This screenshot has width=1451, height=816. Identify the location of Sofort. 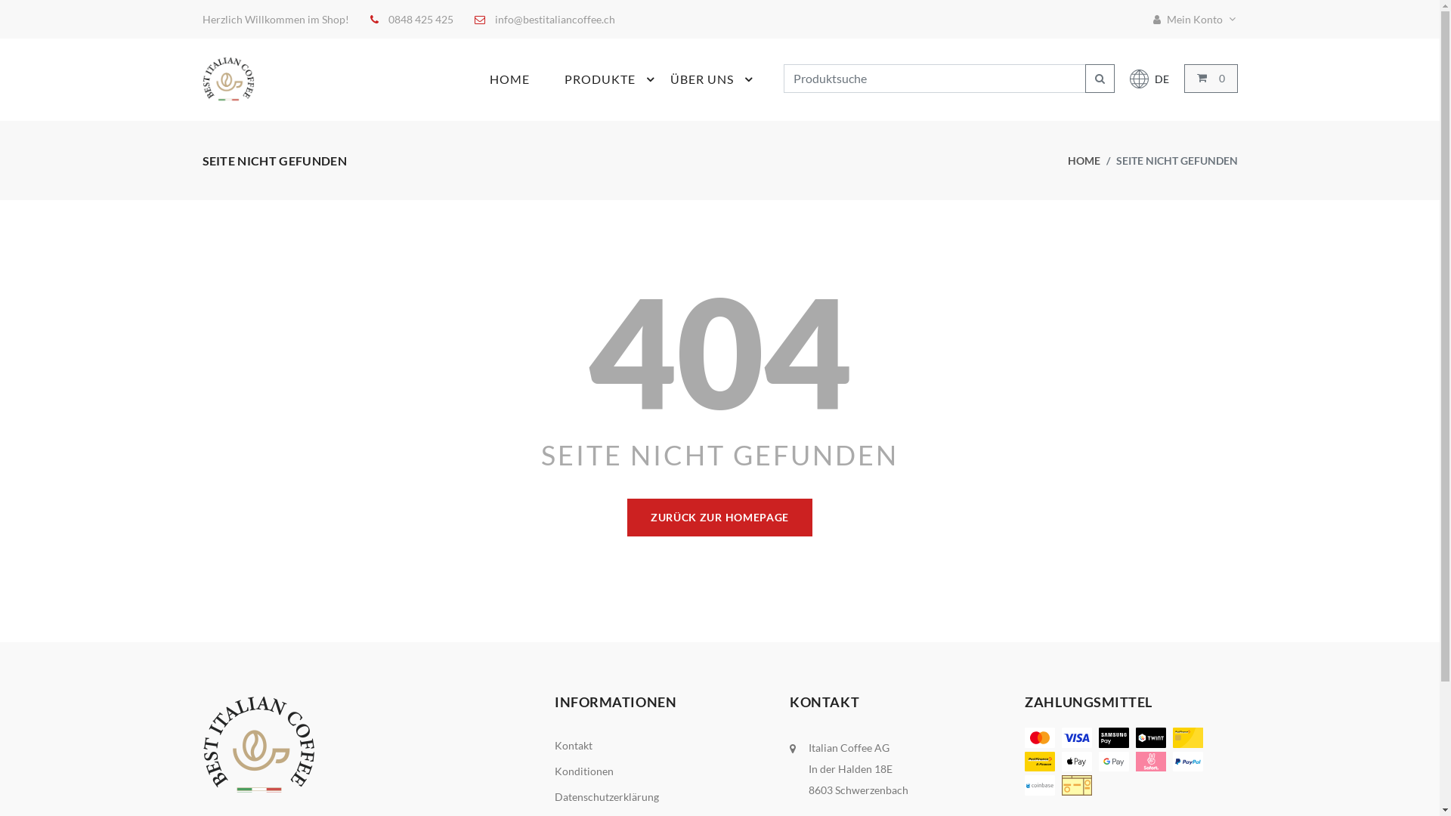
(1151, 762).